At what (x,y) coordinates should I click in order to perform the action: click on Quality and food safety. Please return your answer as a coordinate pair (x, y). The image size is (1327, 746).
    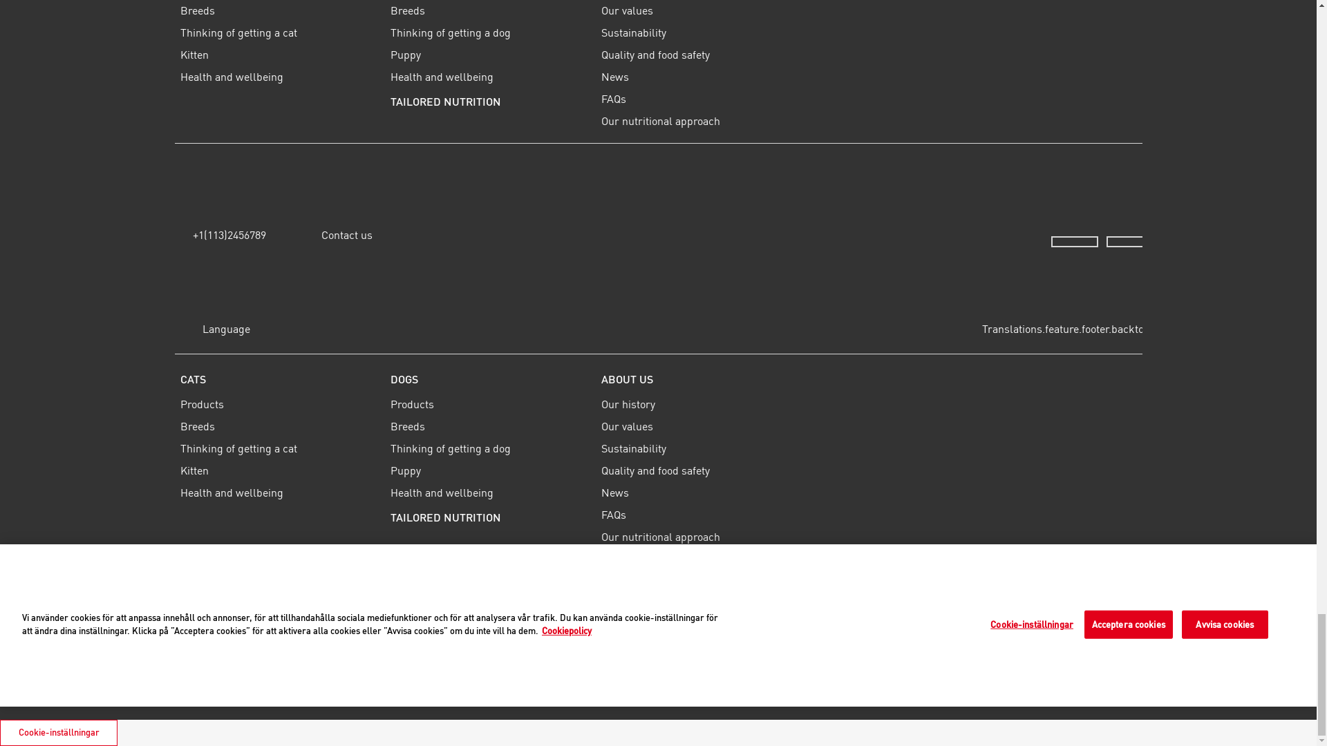
    Looking at the image, I should click on (701, 54).